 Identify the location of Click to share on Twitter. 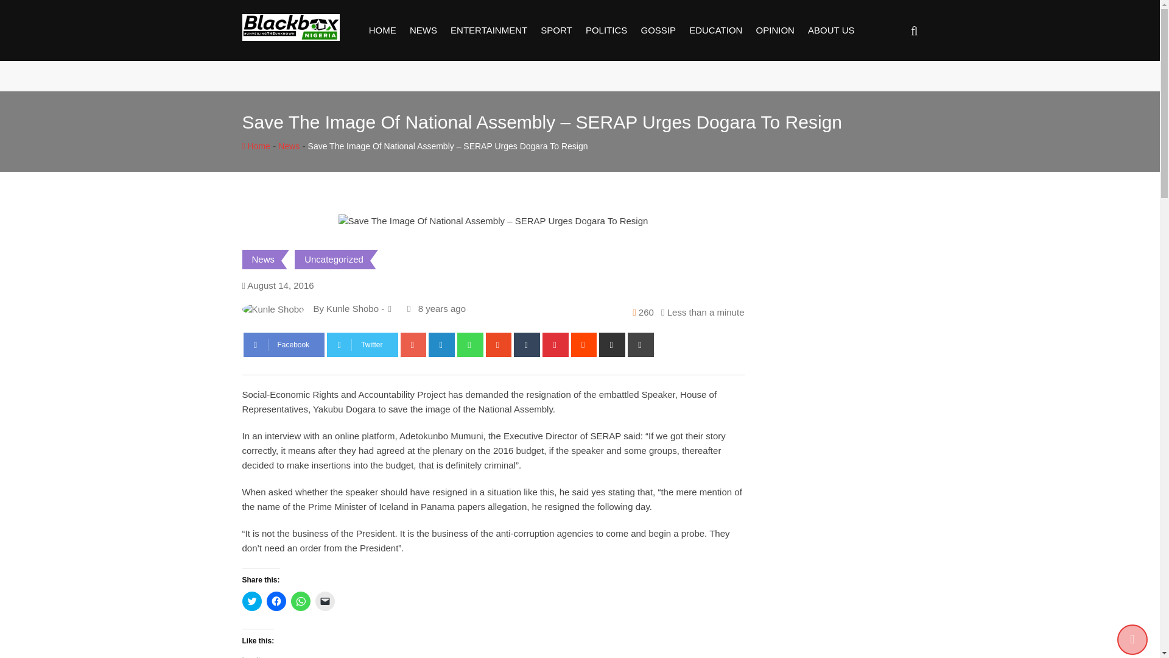
(252, 601).